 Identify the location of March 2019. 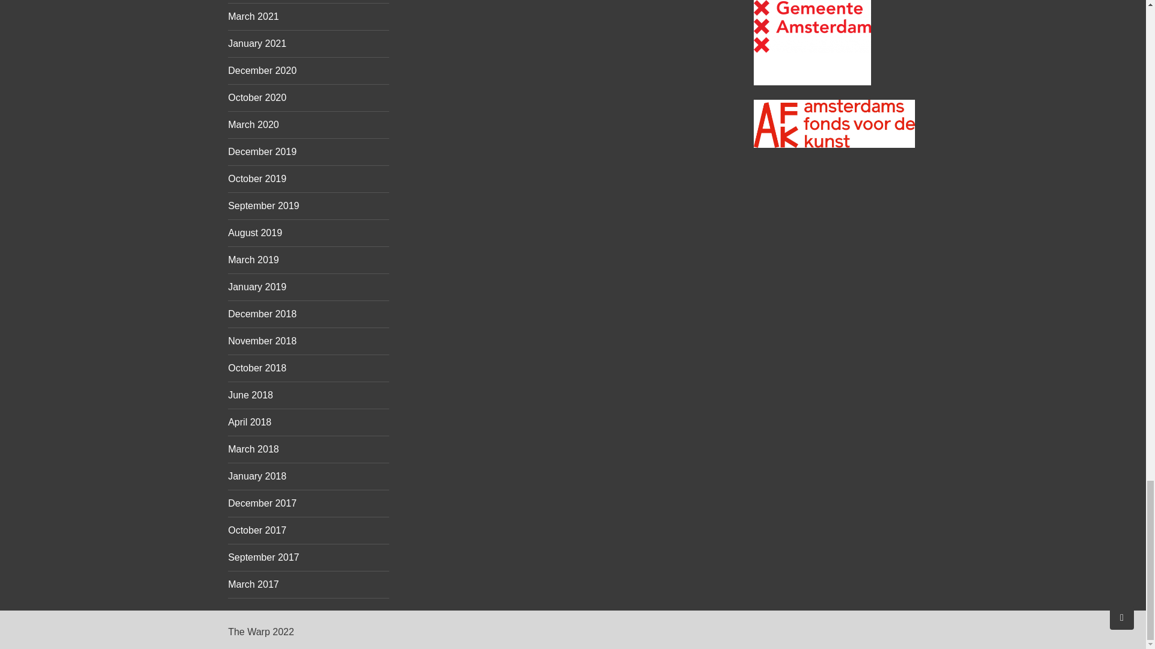
(253, 260).